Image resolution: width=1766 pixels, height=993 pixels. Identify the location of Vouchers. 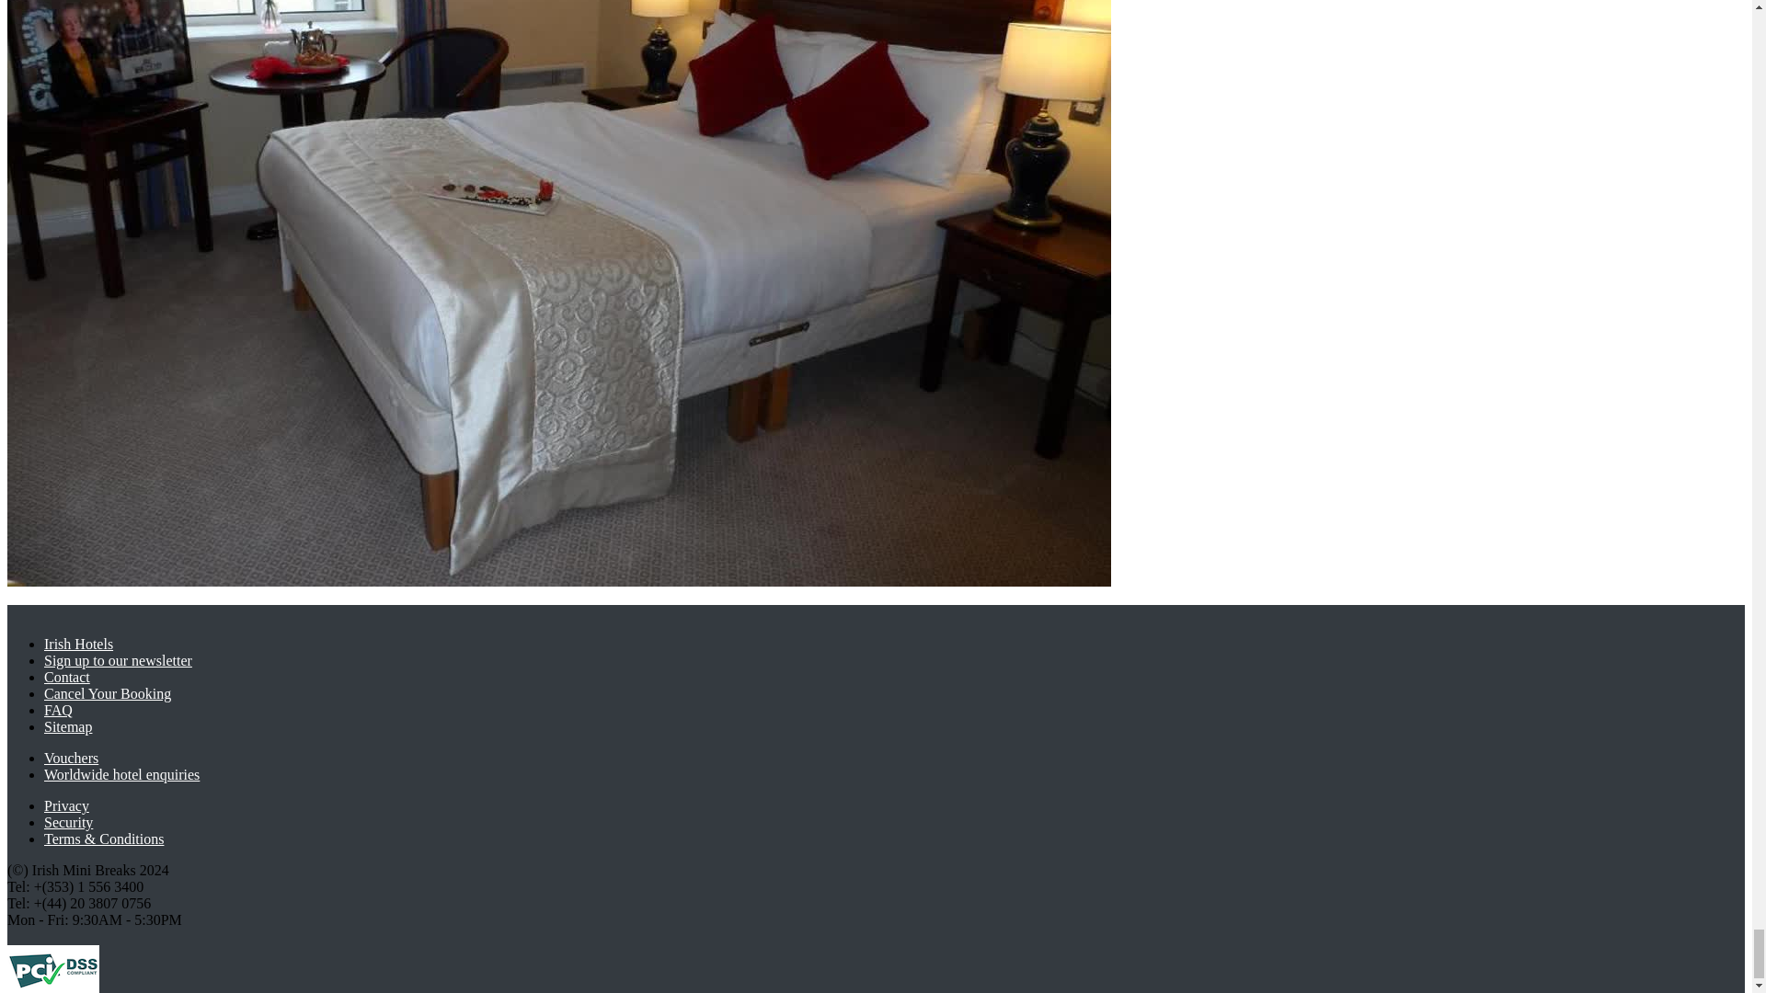
(72, 758).